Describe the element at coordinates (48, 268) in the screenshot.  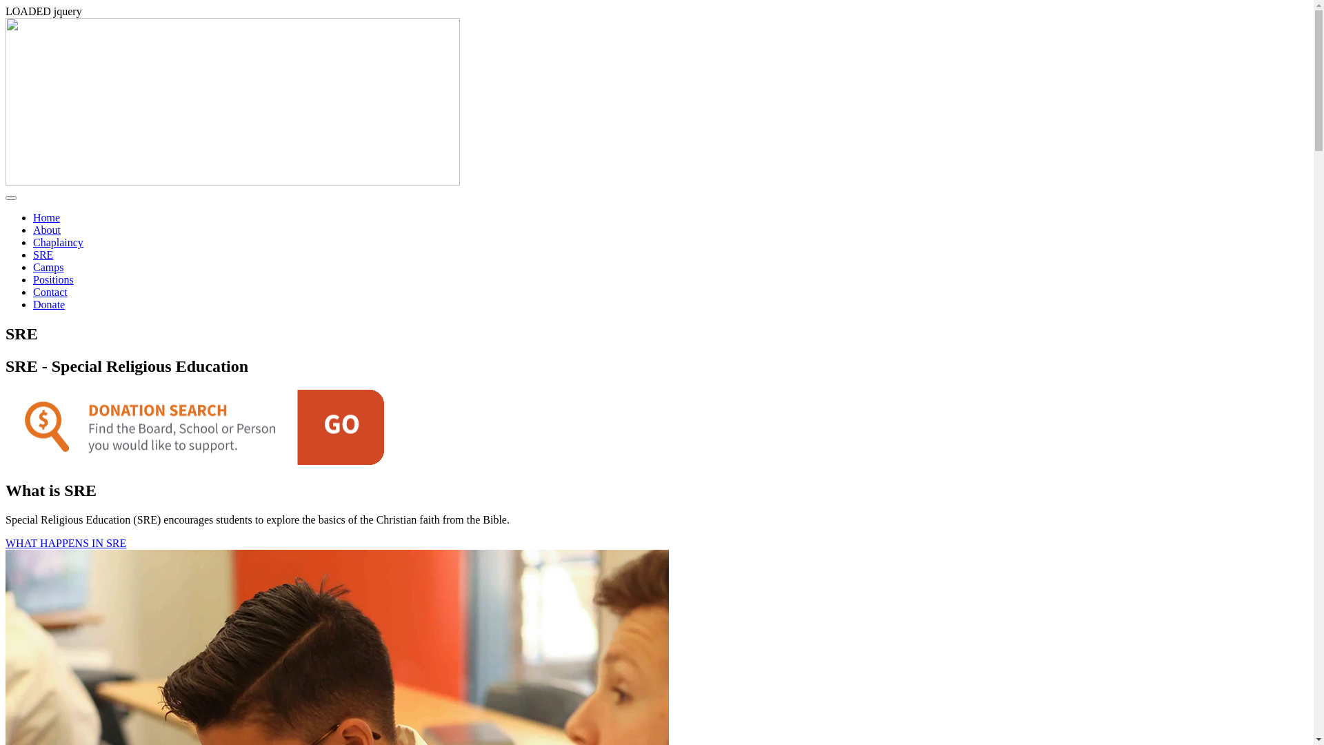
I see `Camps` at that location.